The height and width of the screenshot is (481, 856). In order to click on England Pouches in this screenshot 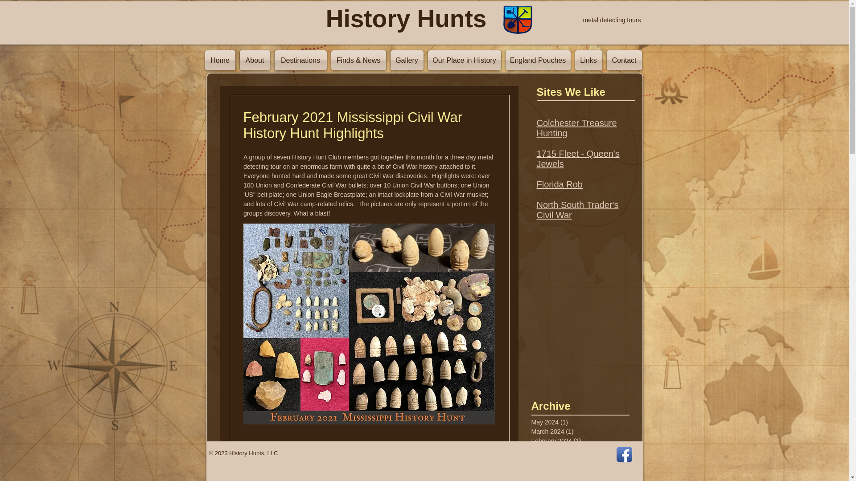, I will do `click(538, 60)`.